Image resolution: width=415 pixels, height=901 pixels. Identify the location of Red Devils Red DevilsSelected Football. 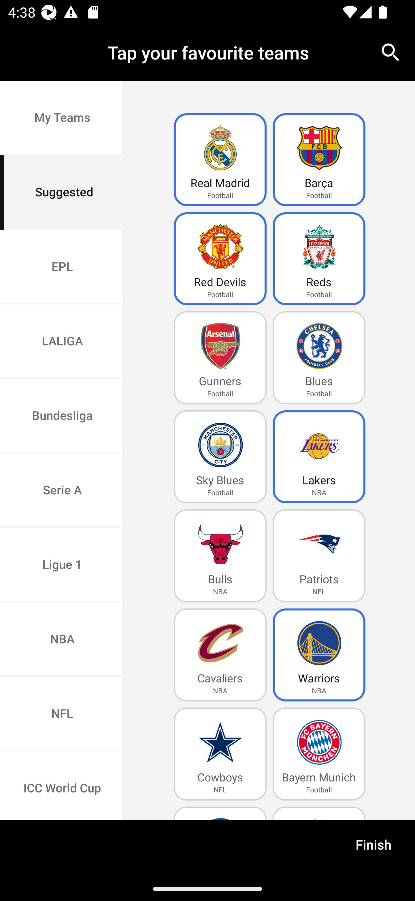
(220, 259).